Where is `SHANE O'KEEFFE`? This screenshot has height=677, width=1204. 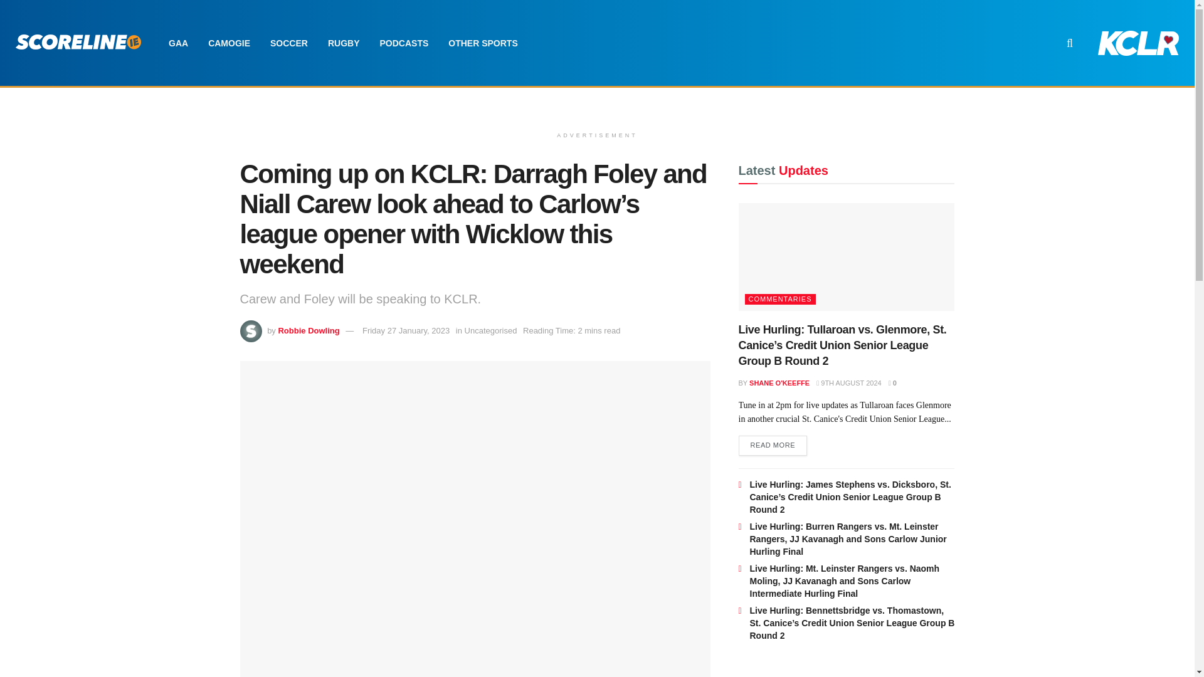 SHANE O'KEEFFE is located at coordinates (779, 382).